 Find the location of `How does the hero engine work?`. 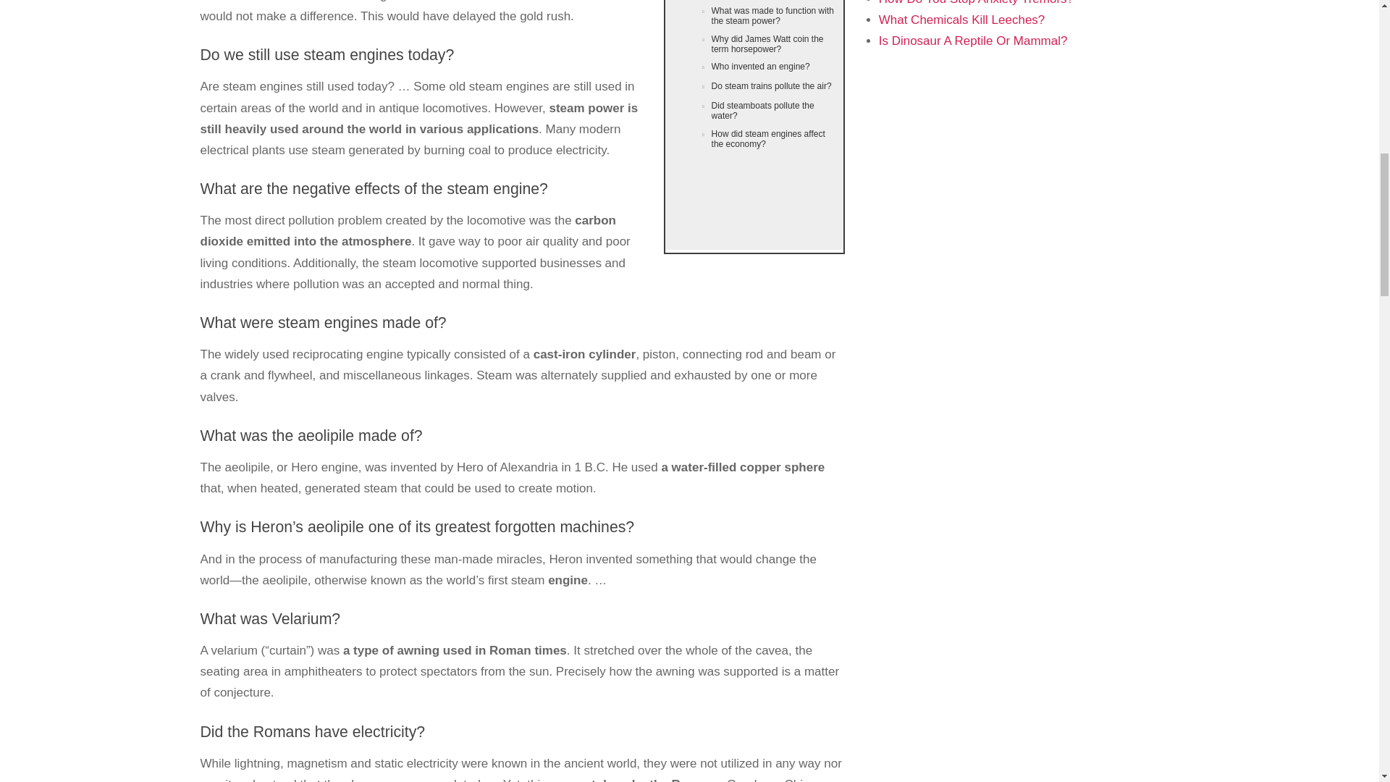

How does the hero engine work? is located at coordinates (753, 1).